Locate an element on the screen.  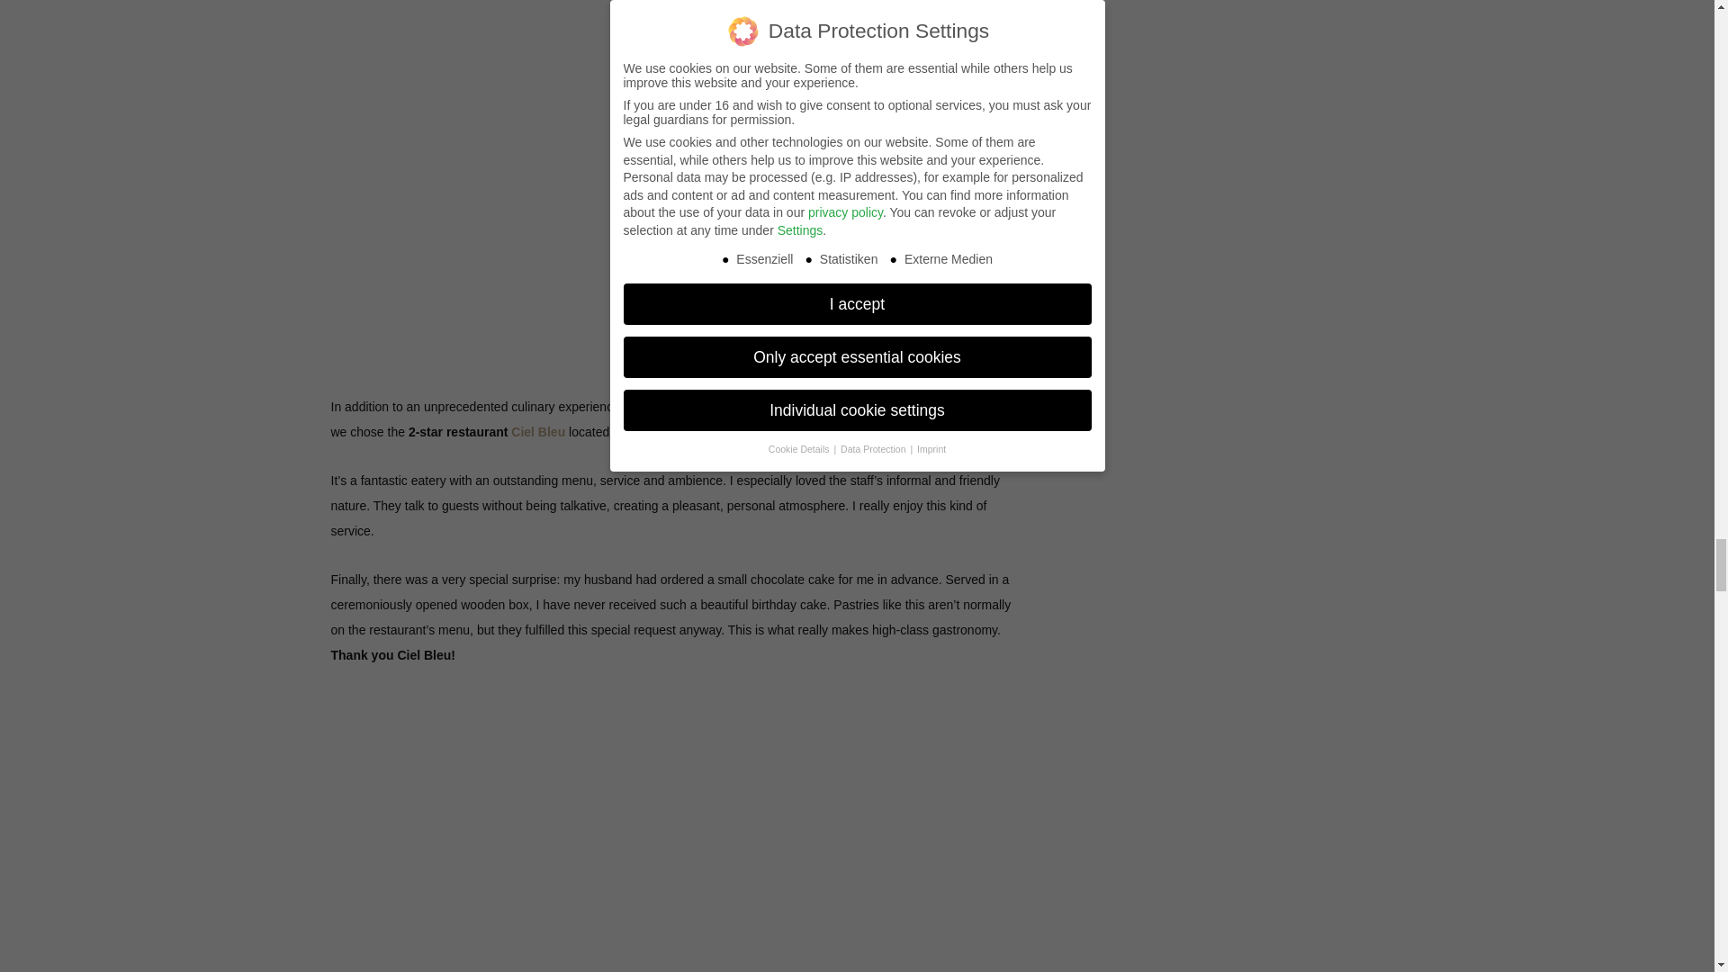
Ciel Bleu is located at coordinates (538, 432).